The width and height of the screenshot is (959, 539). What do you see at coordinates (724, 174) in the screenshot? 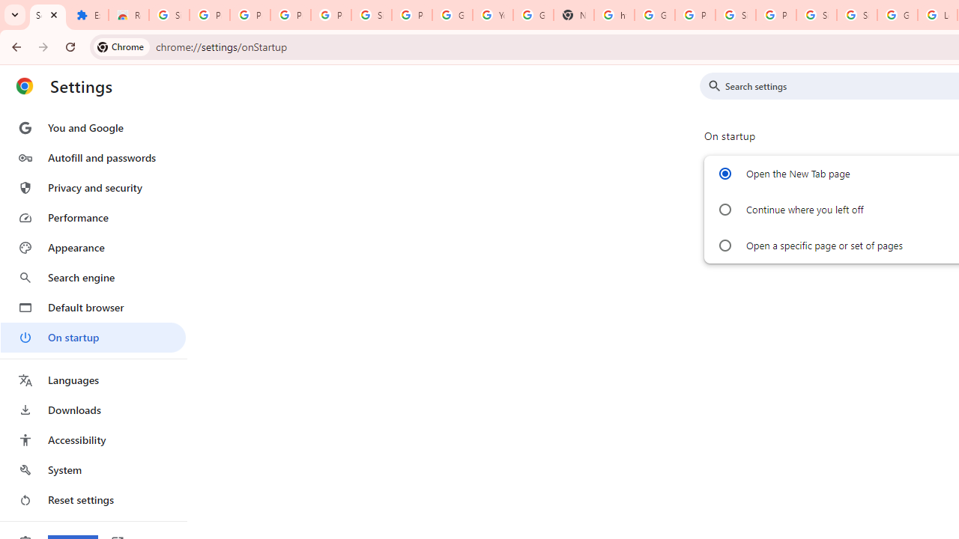
I see `Open the New Tab page` at bounding box center [724, 174].